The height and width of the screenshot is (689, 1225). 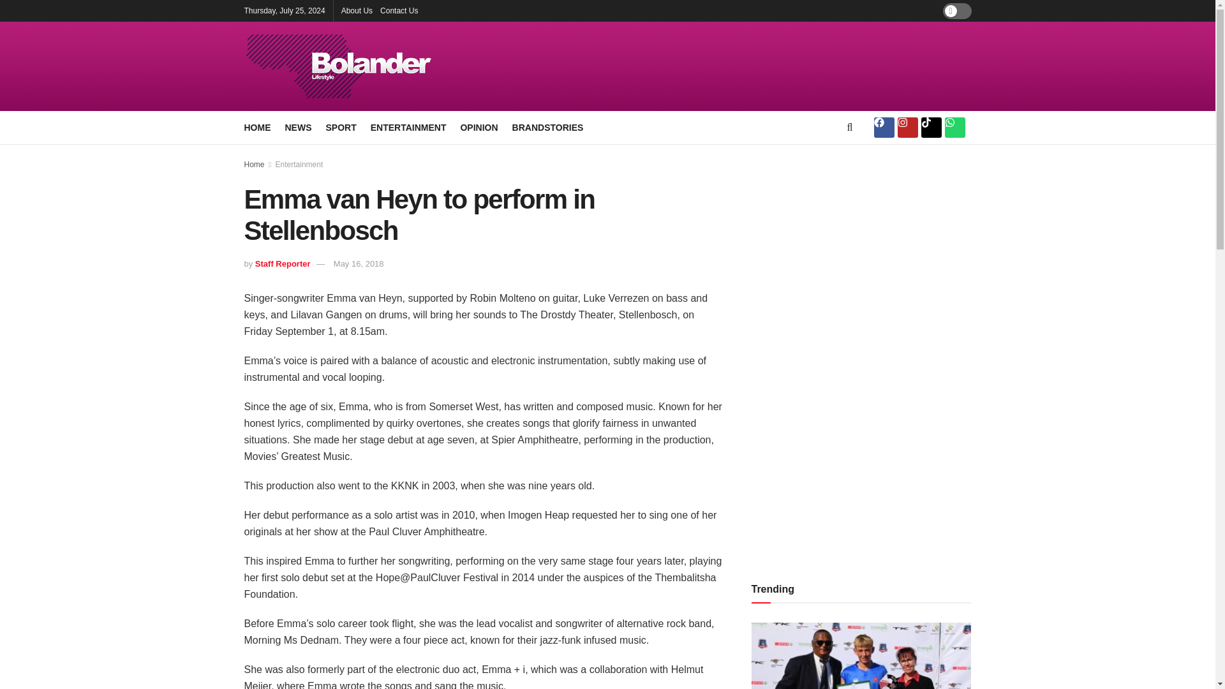 I want to click on About Us, so click(x=357, y=10).